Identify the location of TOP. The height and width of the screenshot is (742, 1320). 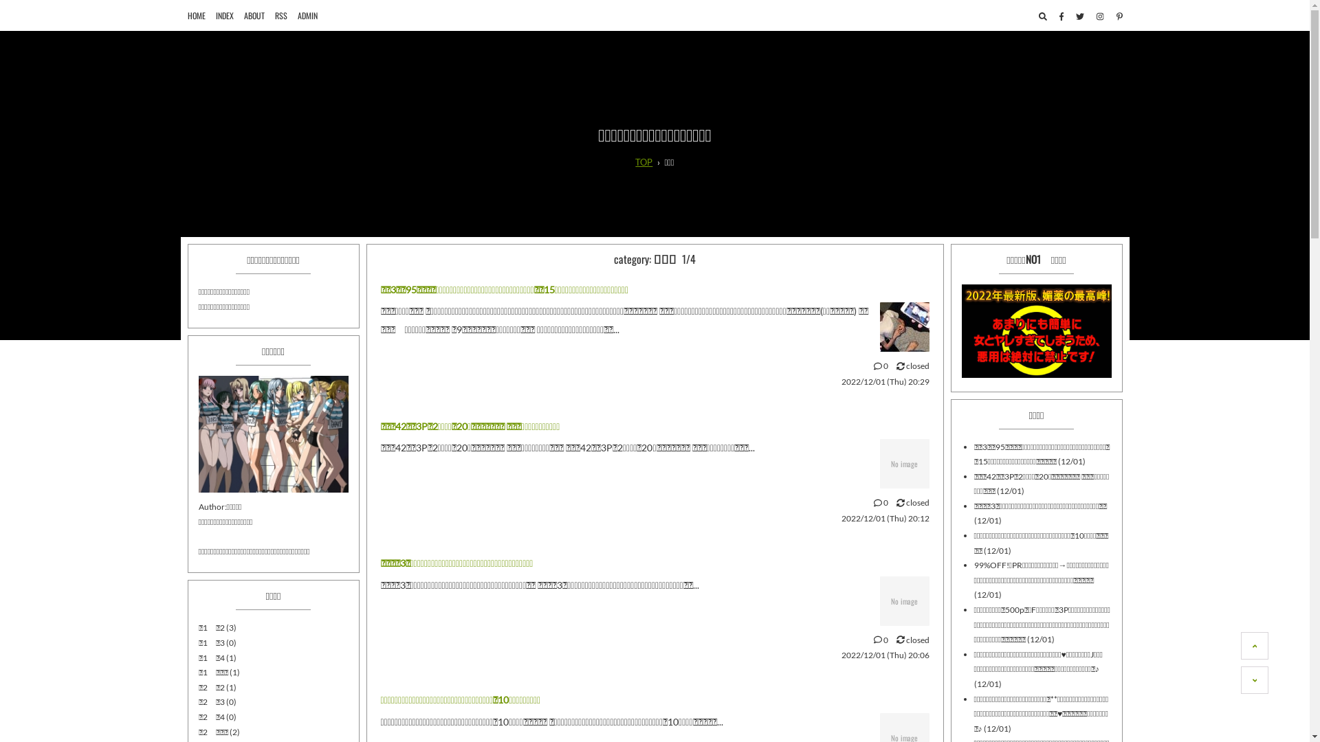
(643, 162).